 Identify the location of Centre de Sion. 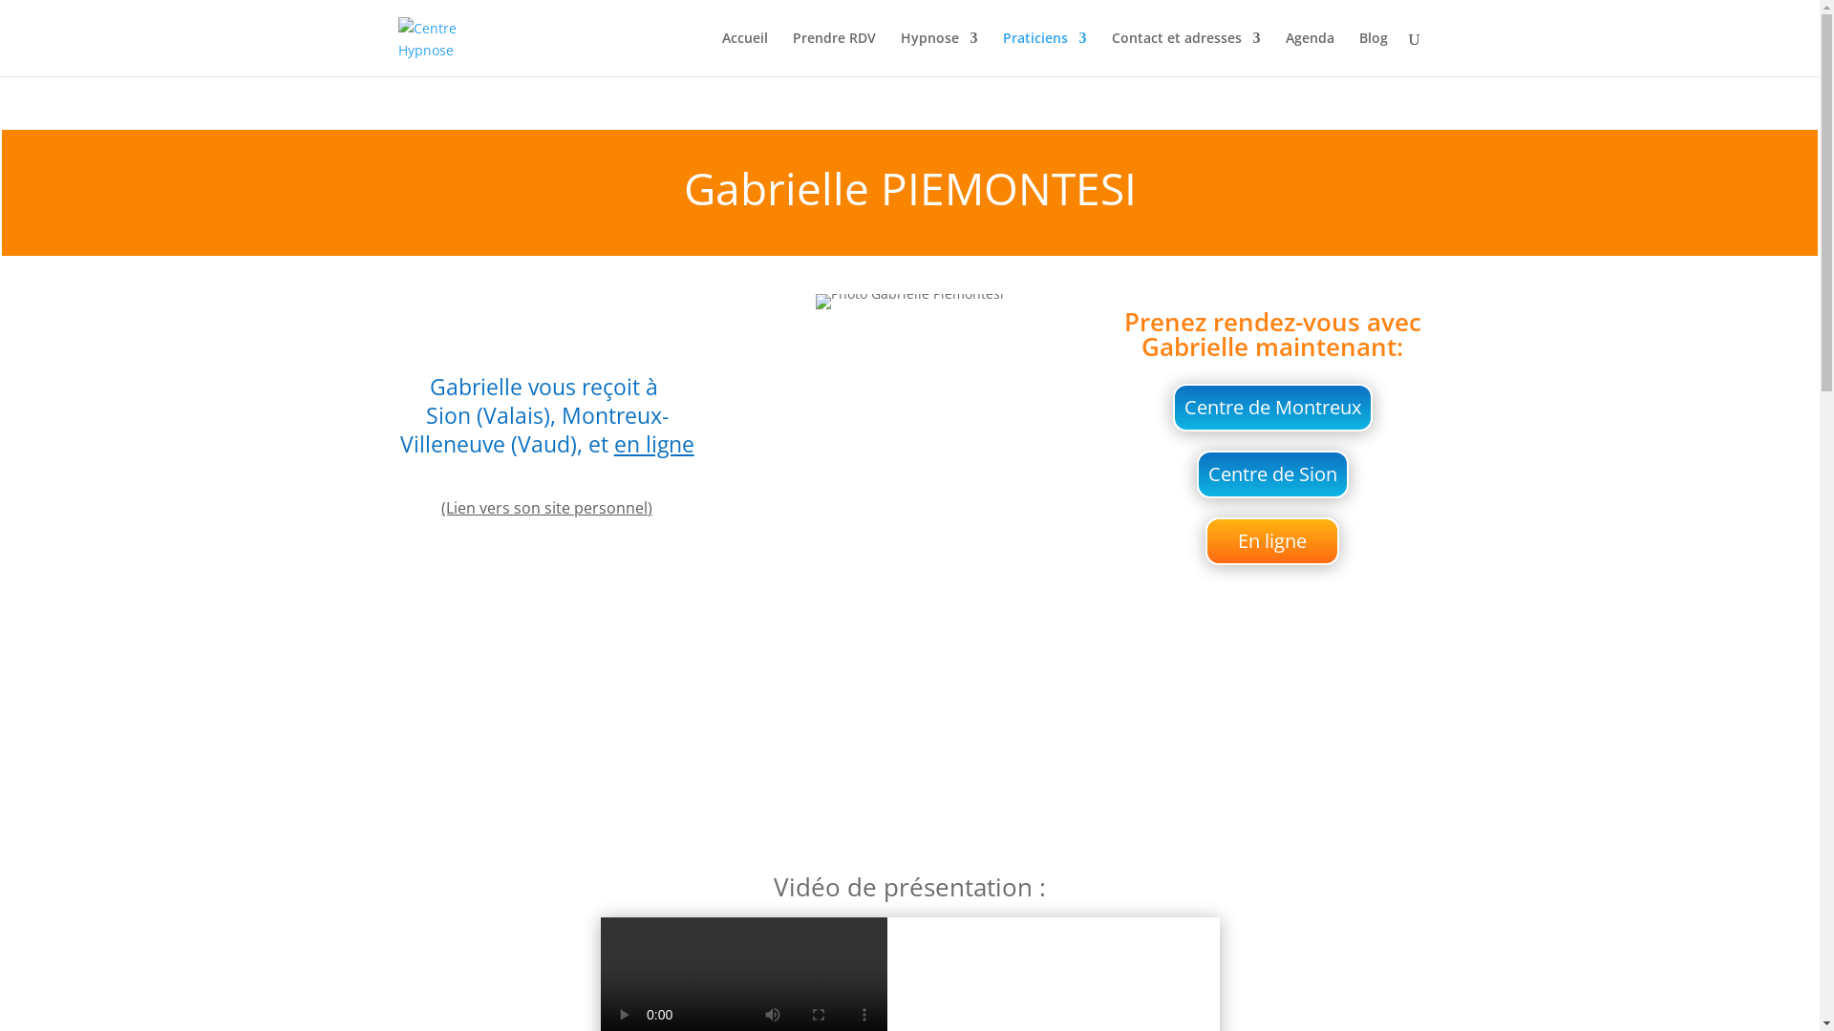
(1272, 474).